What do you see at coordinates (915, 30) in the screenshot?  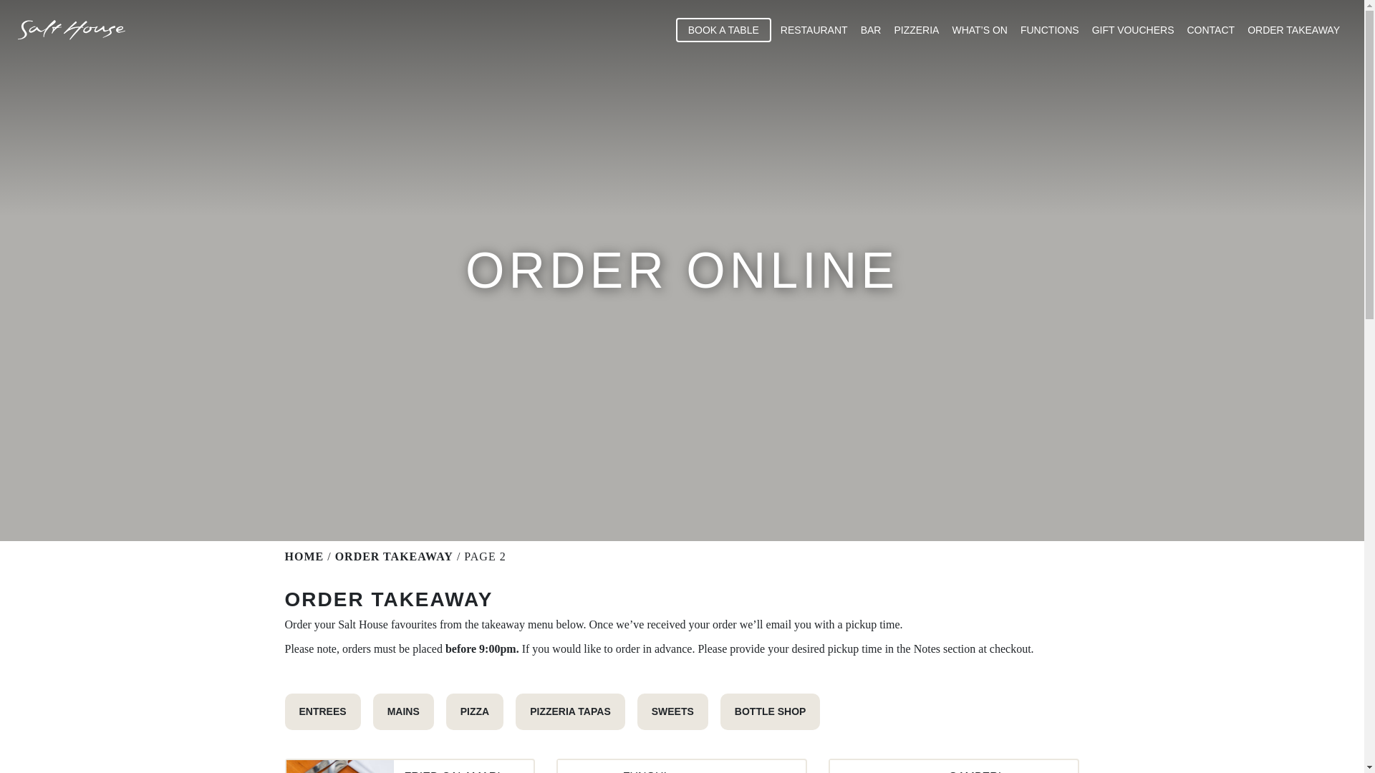 I see `PIZZERIA` at bounding box center [915, 30].